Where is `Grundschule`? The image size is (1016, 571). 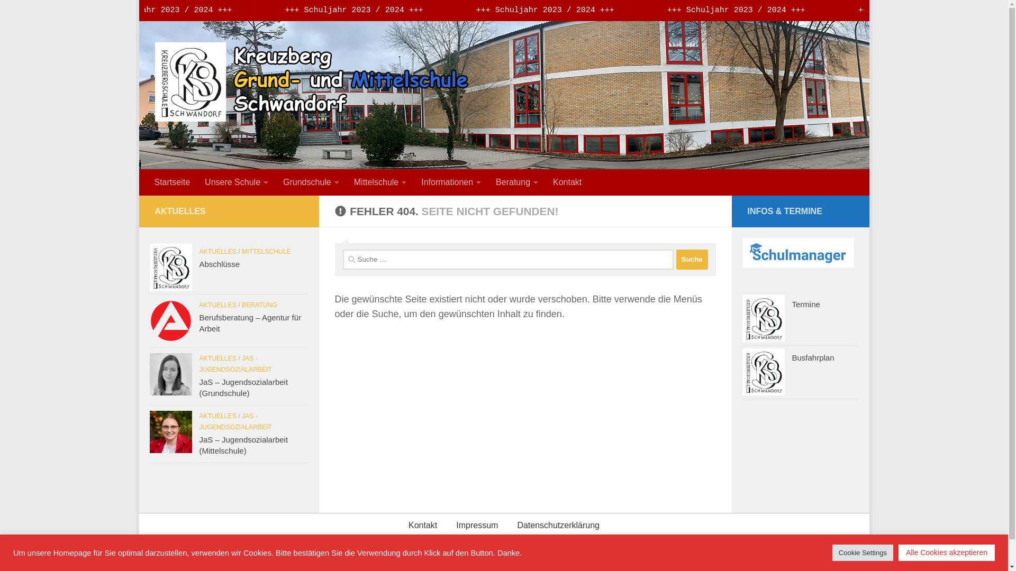 Grundschule is located at coordinates (311, 182).